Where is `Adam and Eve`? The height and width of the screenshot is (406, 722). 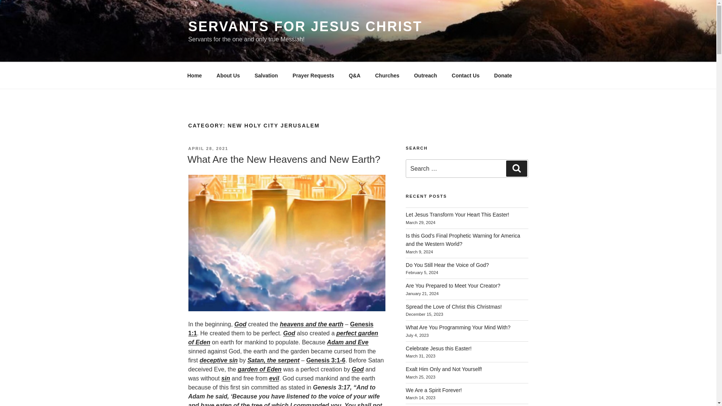
Adam and Eve is located at coordinates (347, 342).